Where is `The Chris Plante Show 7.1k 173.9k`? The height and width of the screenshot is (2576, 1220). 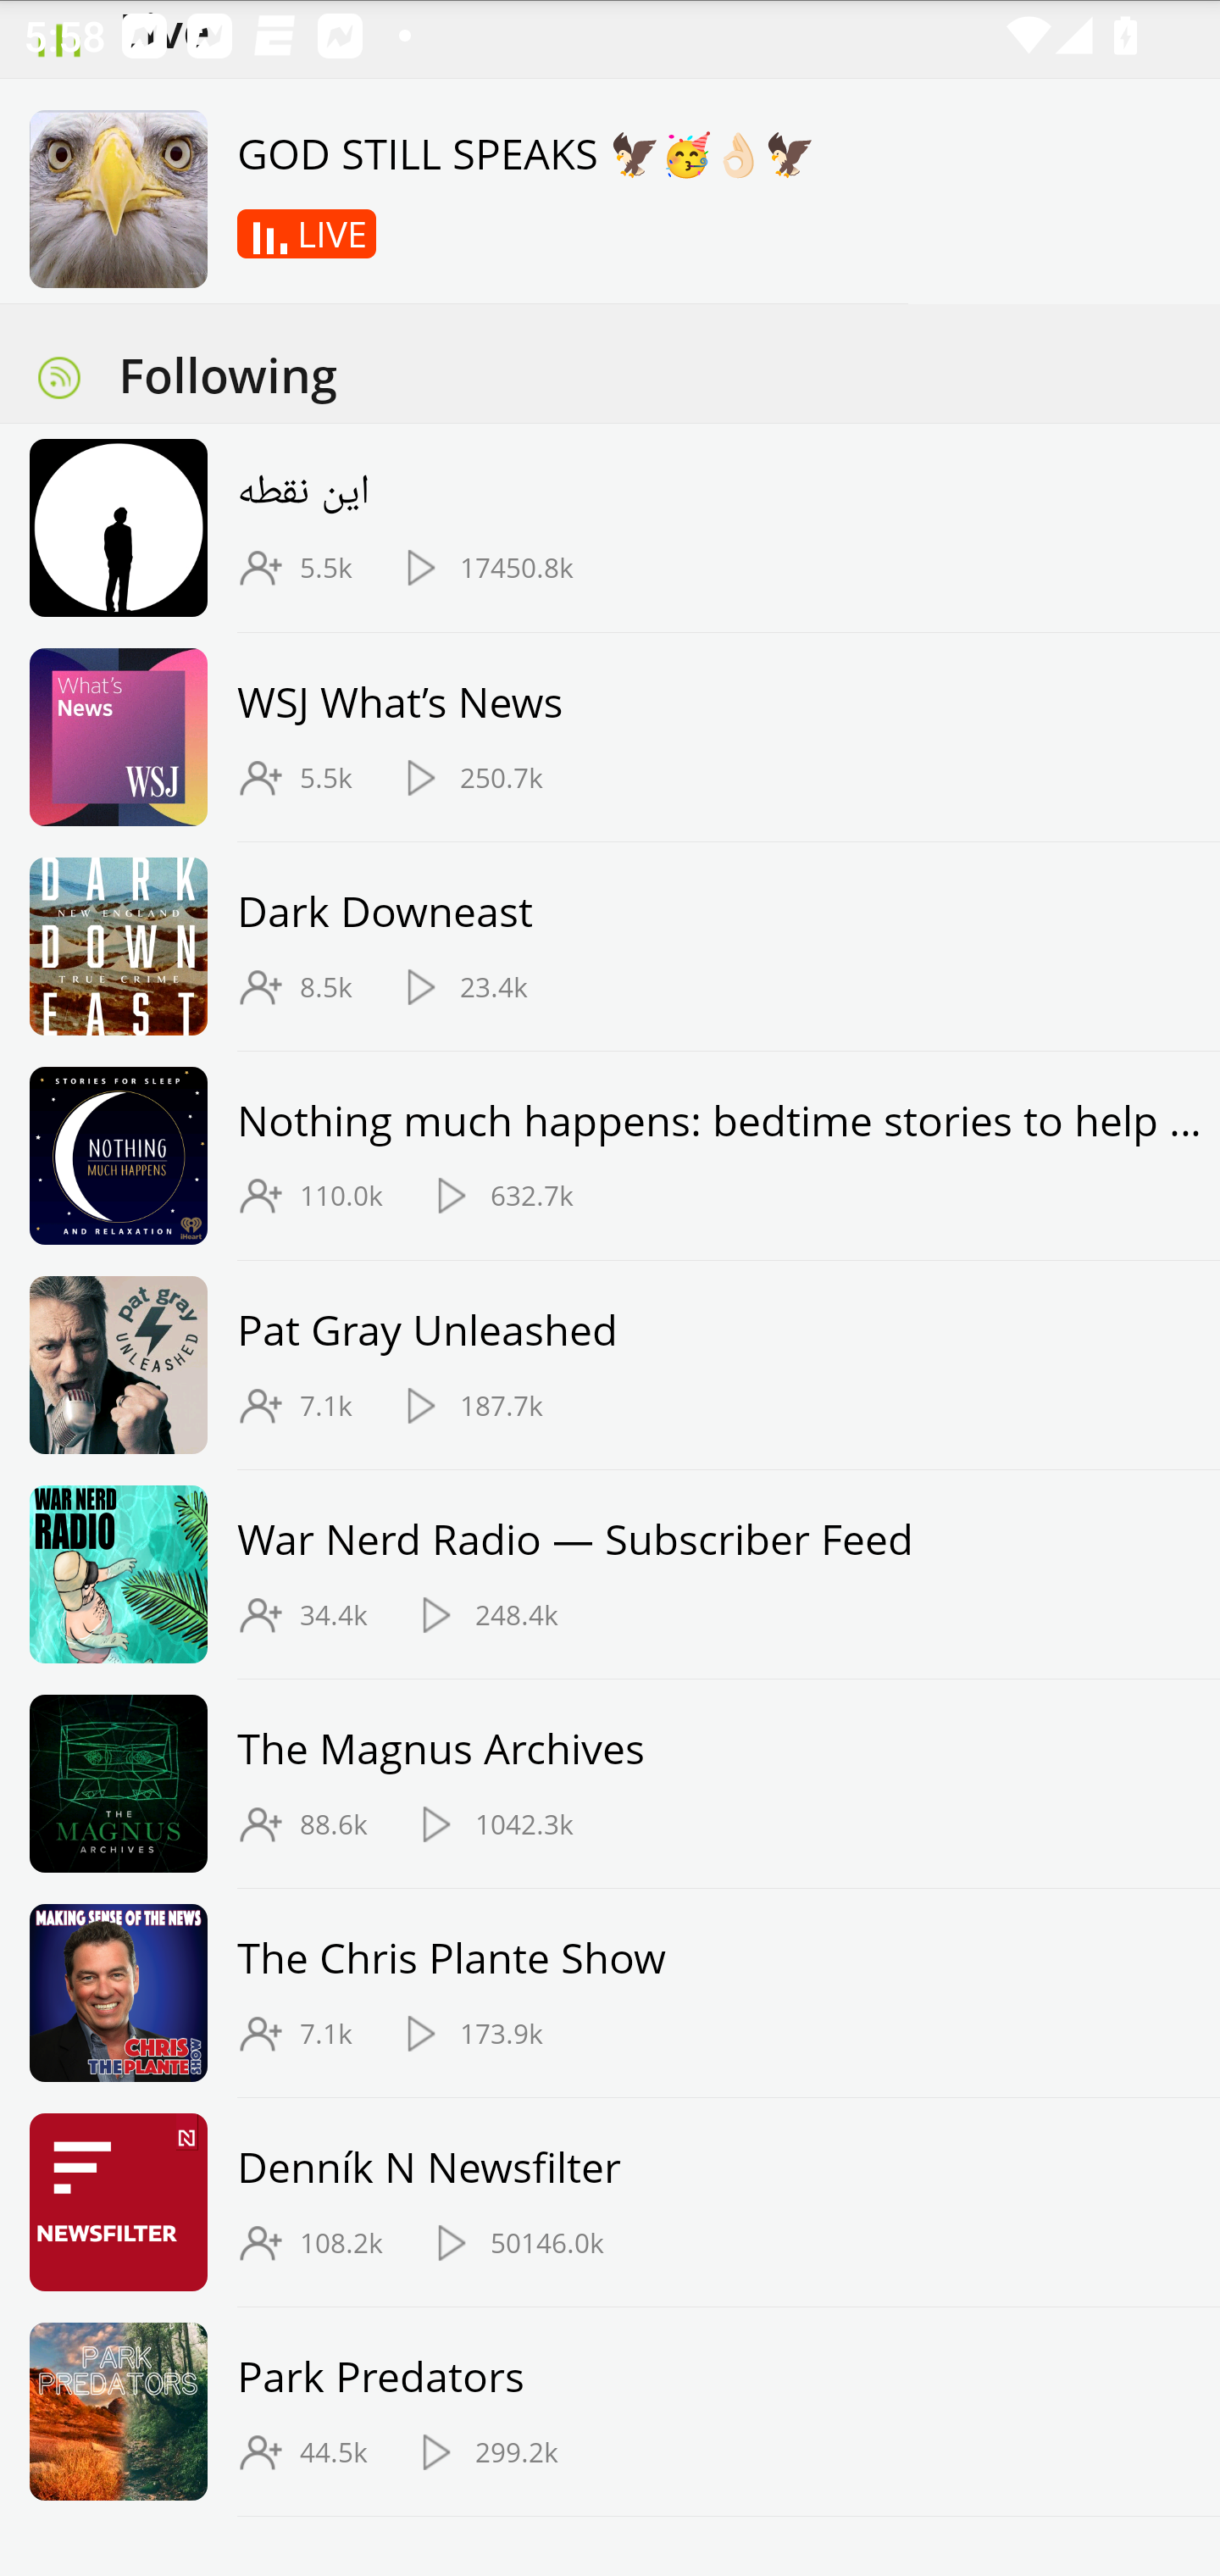
The Chris Plante Show 7.1k 173.9k is located at coordinates (610, 1992).